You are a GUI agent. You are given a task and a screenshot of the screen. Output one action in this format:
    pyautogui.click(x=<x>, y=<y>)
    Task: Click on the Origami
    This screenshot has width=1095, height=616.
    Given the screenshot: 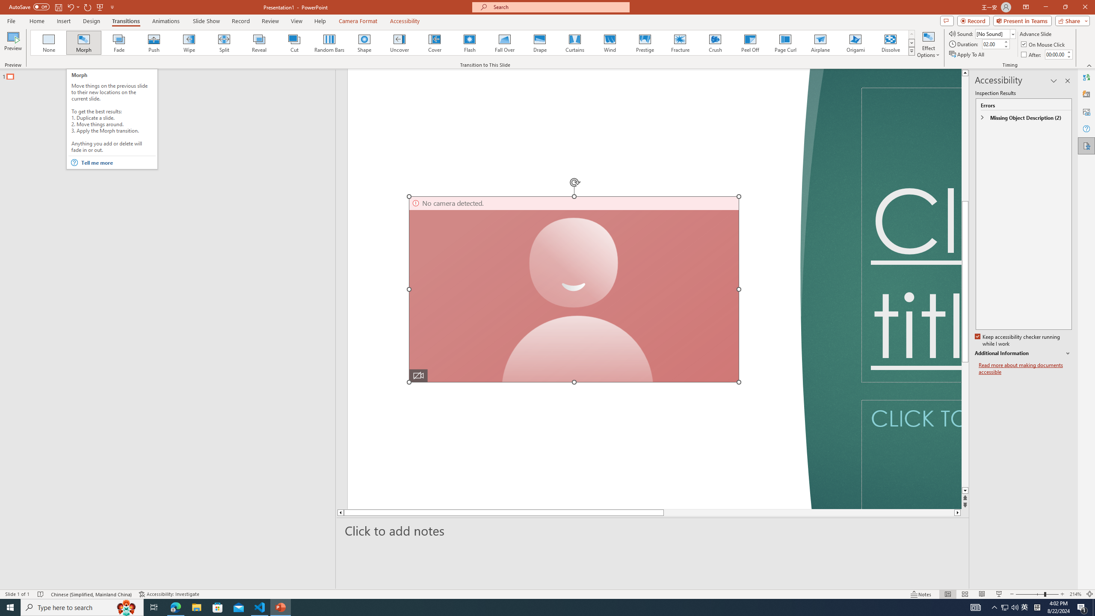 What is the action you would take?
    pyautogui.click(x=855, y=43)
    